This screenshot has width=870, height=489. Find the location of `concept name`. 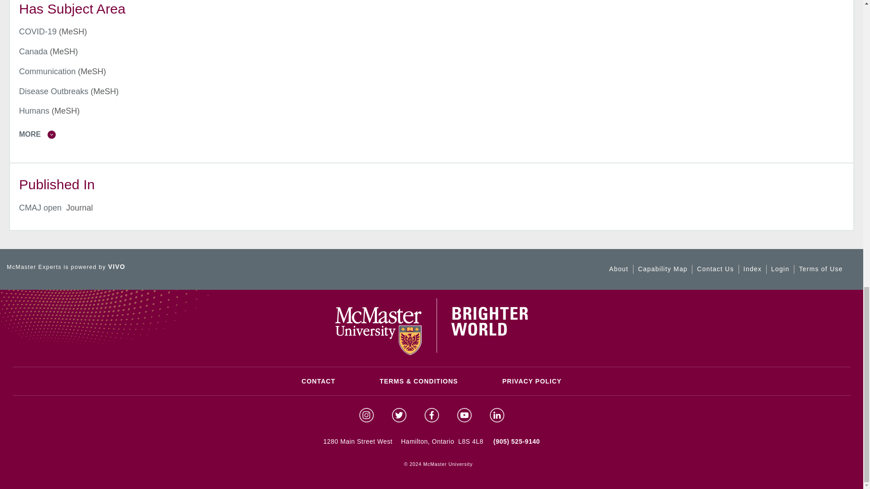

concept name is located at coordinates (38, 32).